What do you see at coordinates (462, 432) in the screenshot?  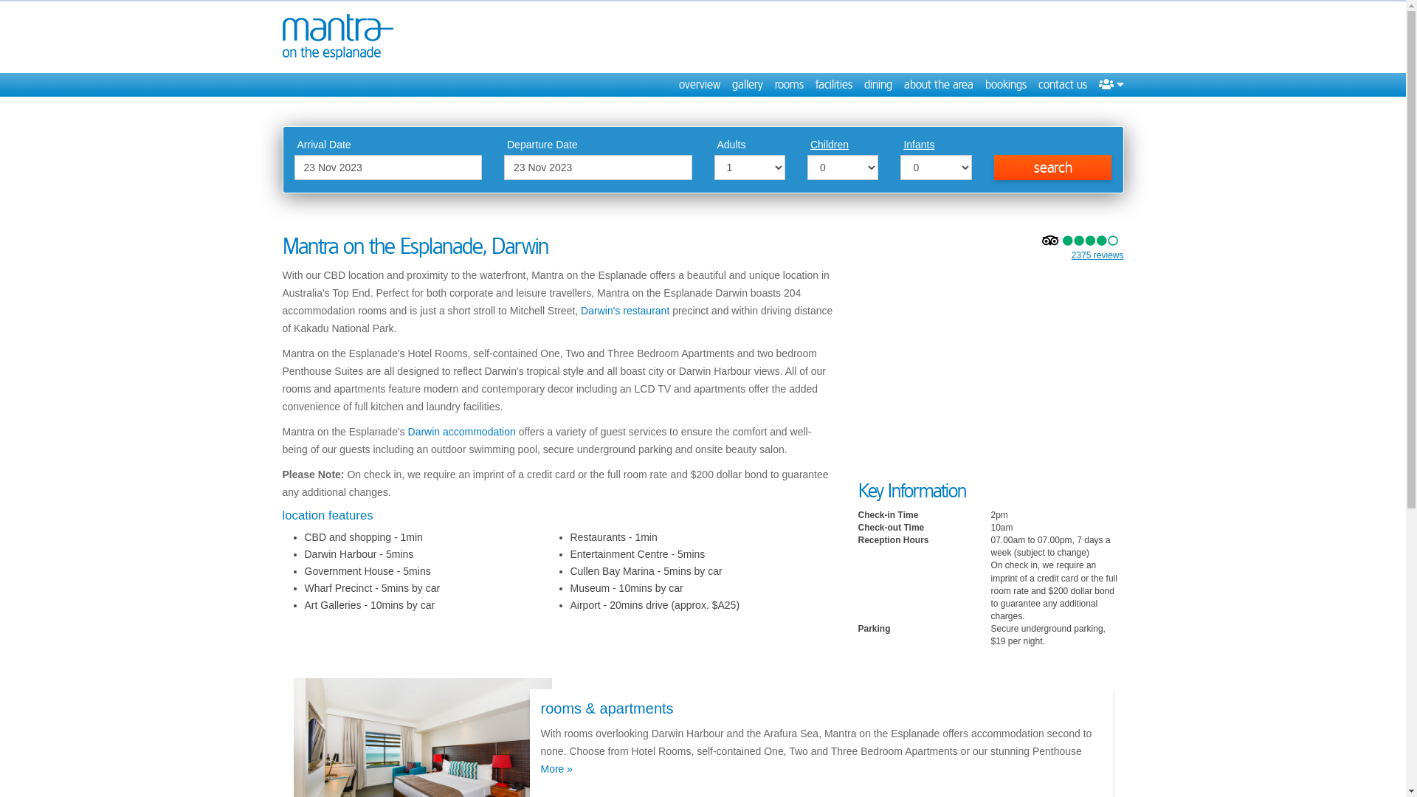 I see `Darwin accommodation` at bounding box center [462, 432].